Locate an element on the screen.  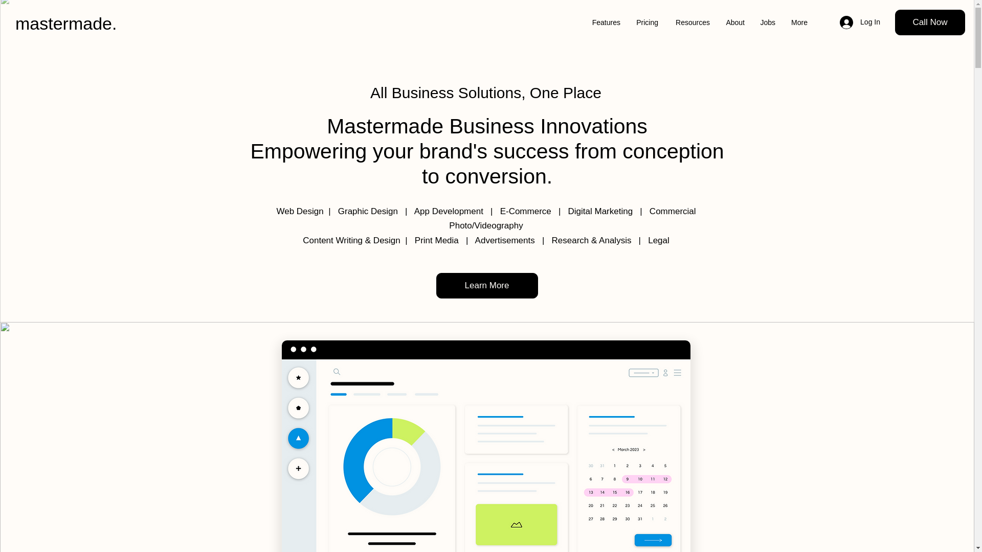
Call Now is located at coordinates (930, 22).